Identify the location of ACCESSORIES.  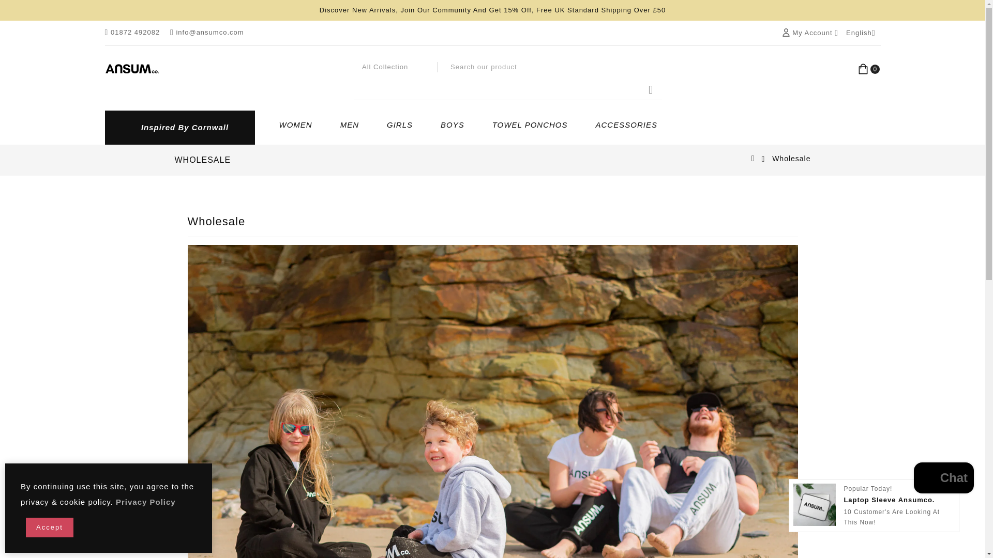
(626, 125).